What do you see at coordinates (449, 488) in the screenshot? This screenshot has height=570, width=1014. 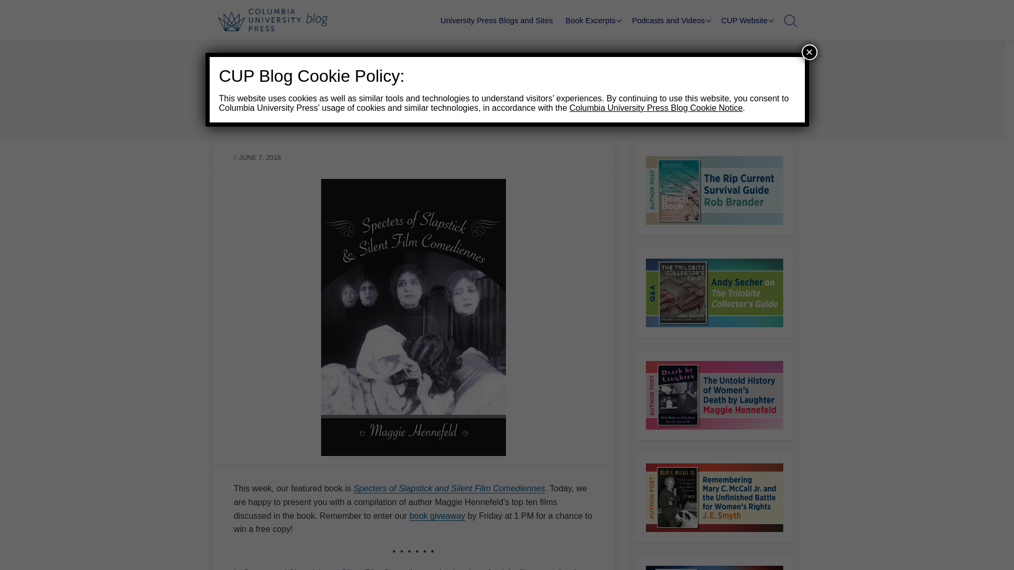 I see `Specters of Slapstick and Silent Film Comediennes` at bounding box center [449, 488].